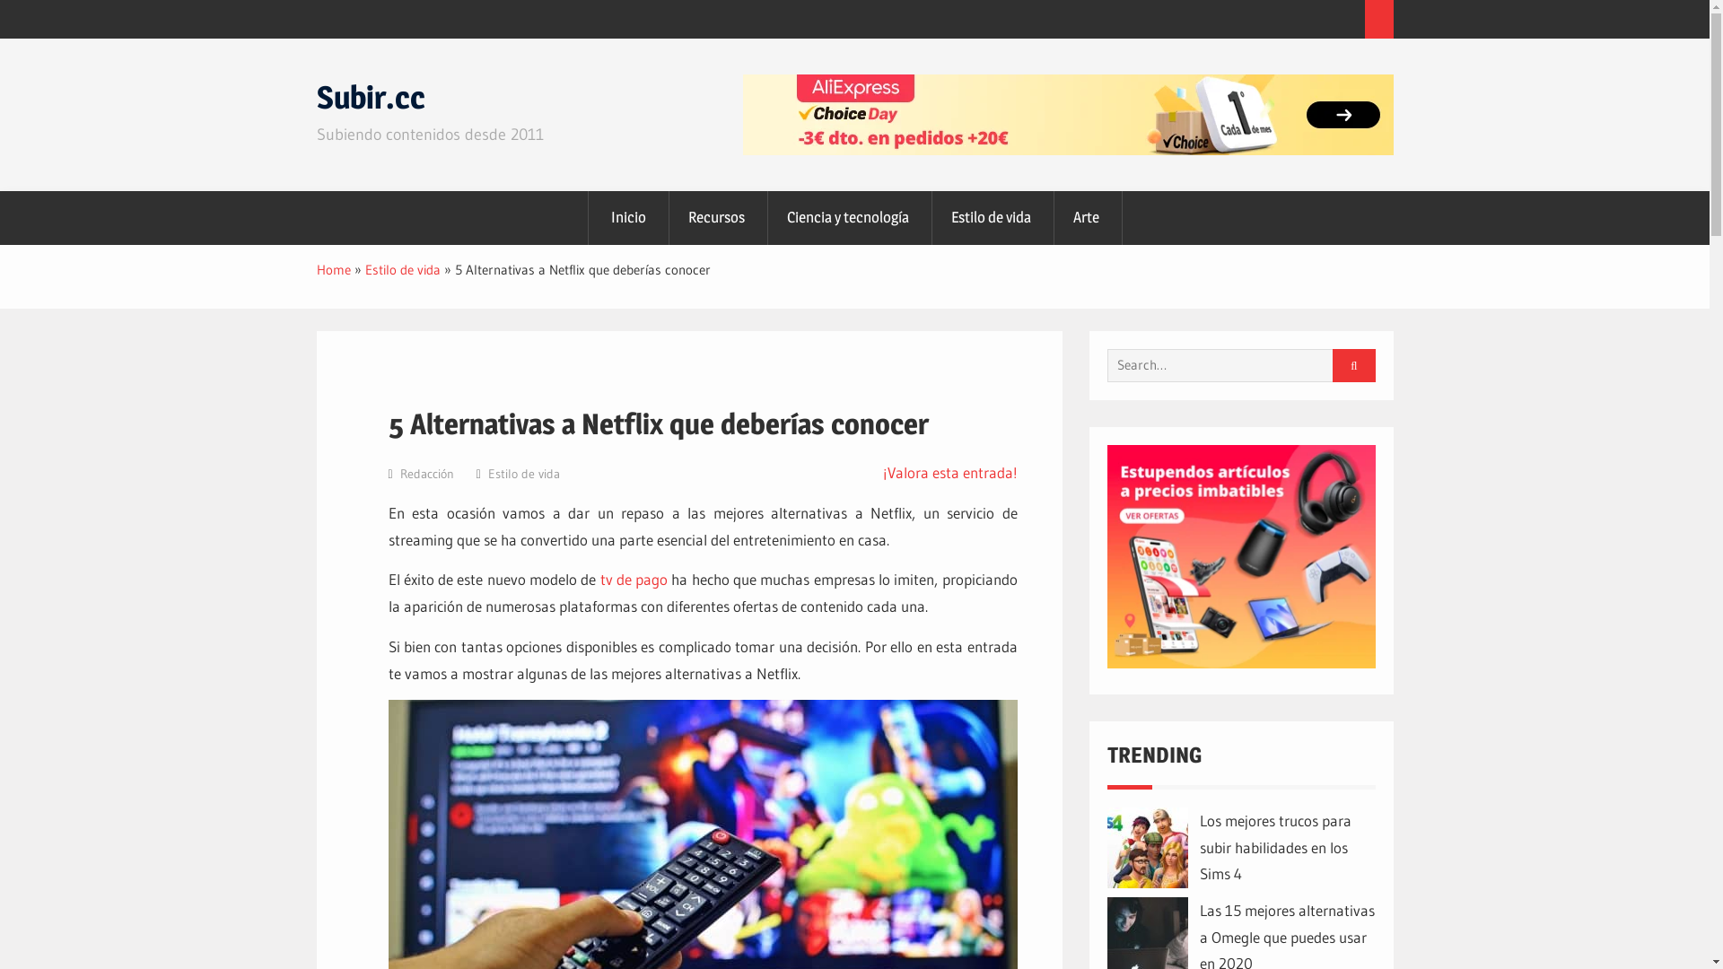 The height and width of the screenshot is (969, 1723). Describe the element at coordinates (634, 579) in the screenshot. I see `tv de pago` at that location.